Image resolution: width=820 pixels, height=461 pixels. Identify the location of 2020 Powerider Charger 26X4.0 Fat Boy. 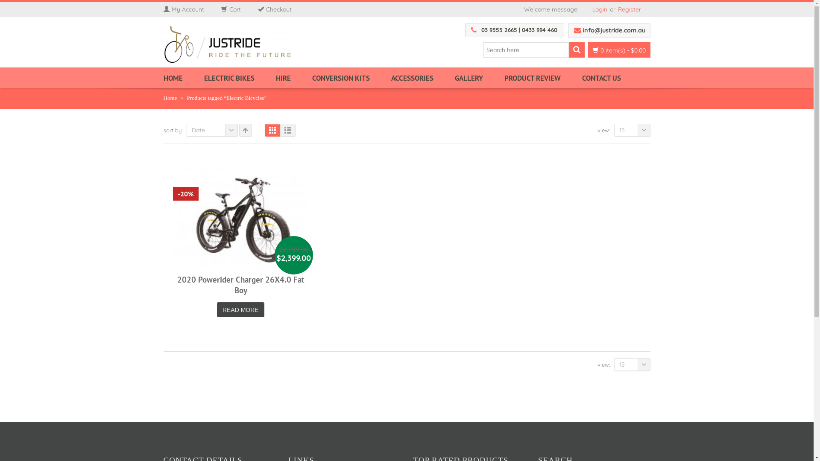
(241, 285).